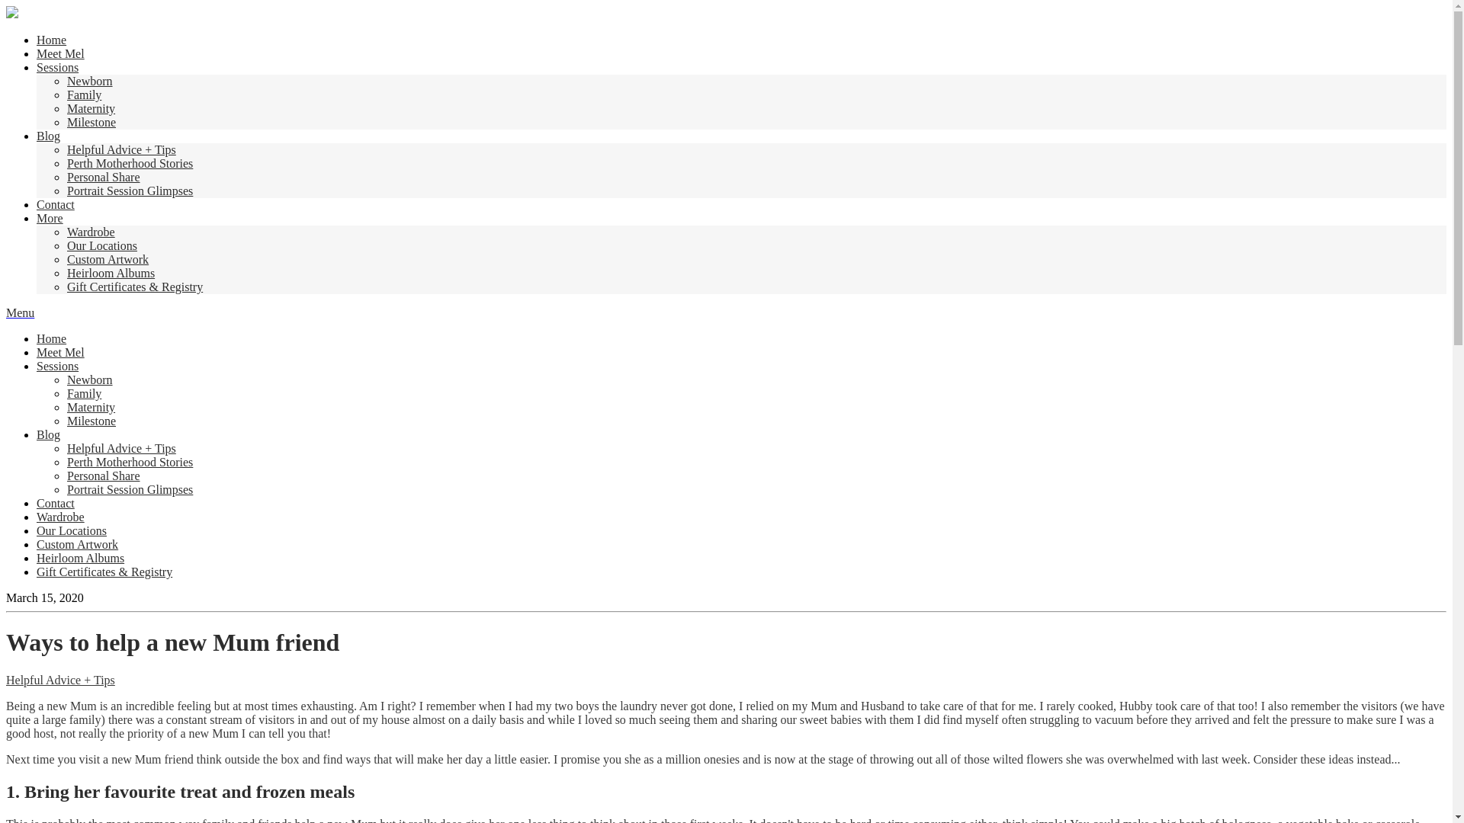 The height and width of the screenshot is (823, 1464). I want to click on Contact, so click(56, 503).